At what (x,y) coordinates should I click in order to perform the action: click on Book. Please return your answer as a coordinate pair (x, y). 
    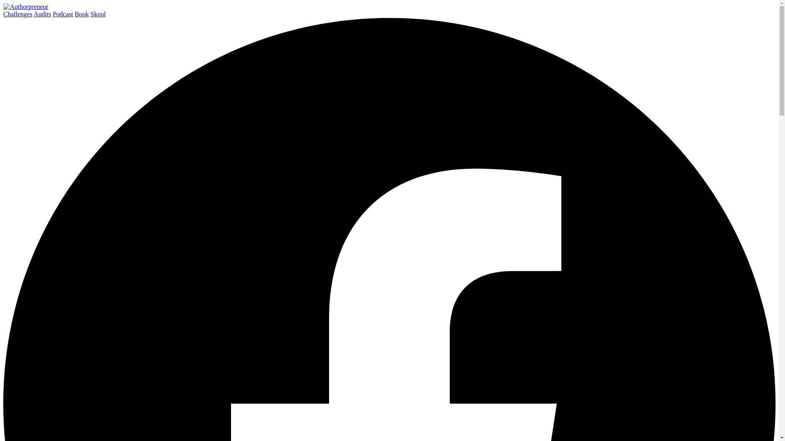
    Looking at the image, I should click on (82, 14).